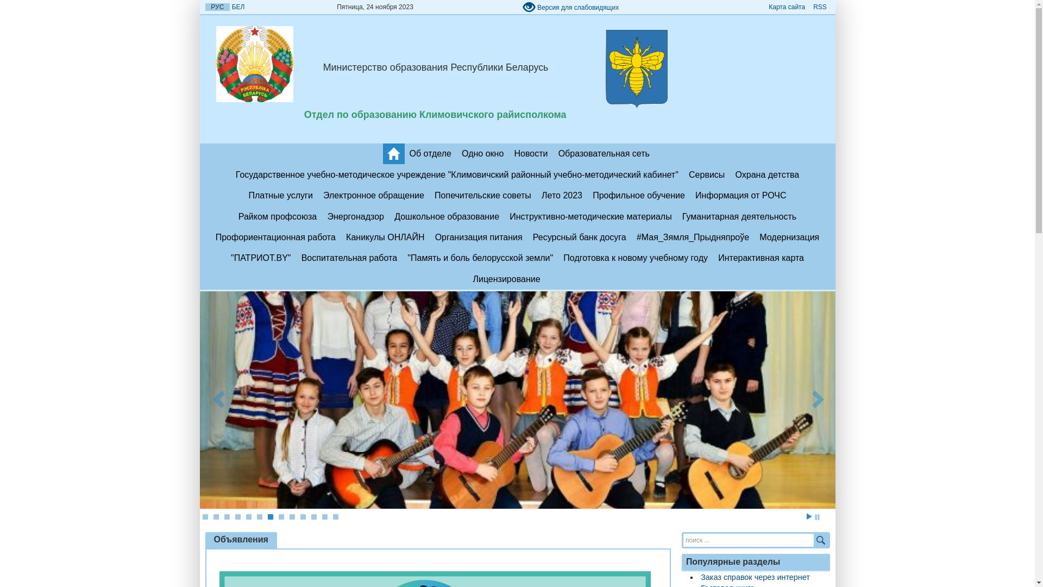  Describe the element at coordinates (335, 517) in the screenshot. I see `13` at that location.